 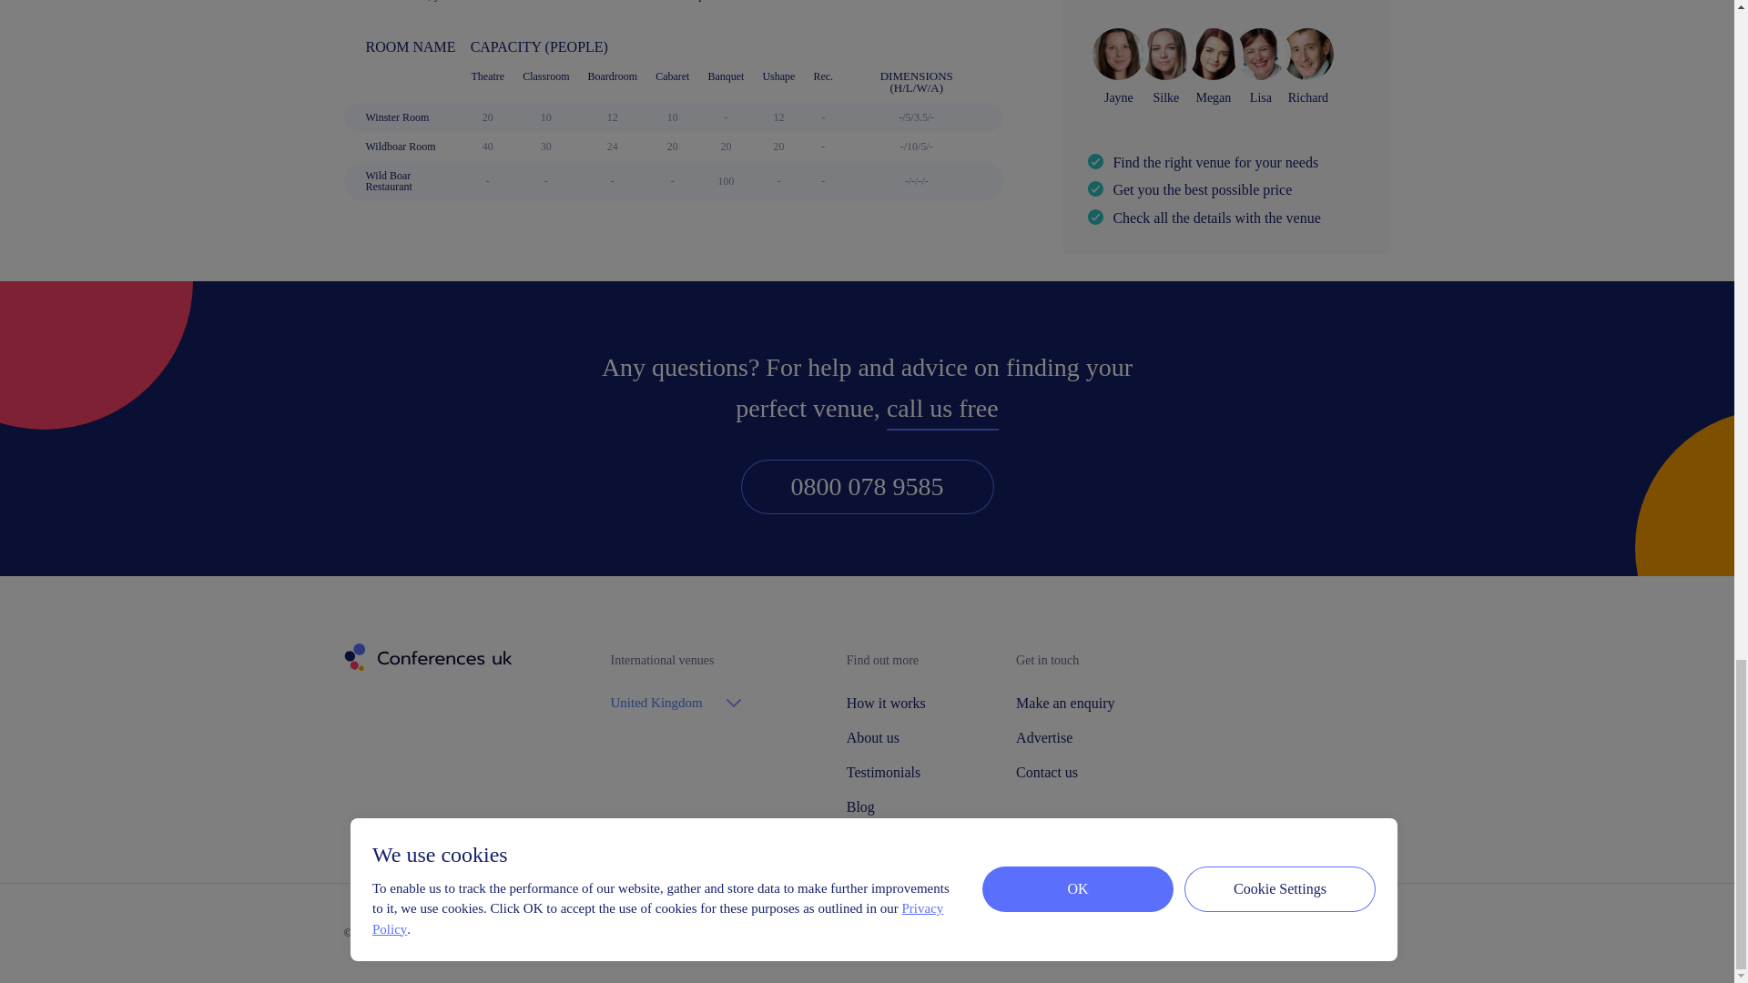 What do you see at coordinates (1337, 933) in the screenshot?
I see `Find us on YouTube` at bounding box center [1337, 933].